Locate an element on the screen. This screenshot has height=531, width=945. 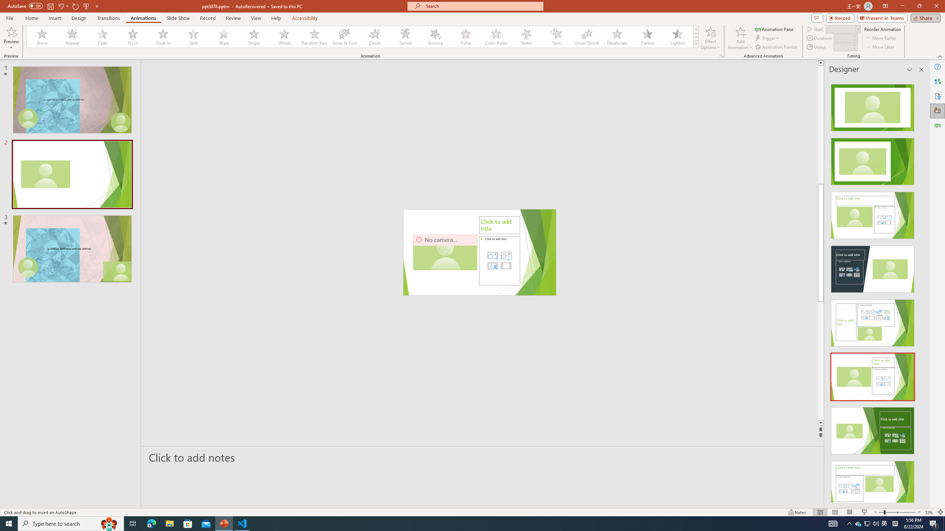
Accessibility is located at coordinates (938, 96).